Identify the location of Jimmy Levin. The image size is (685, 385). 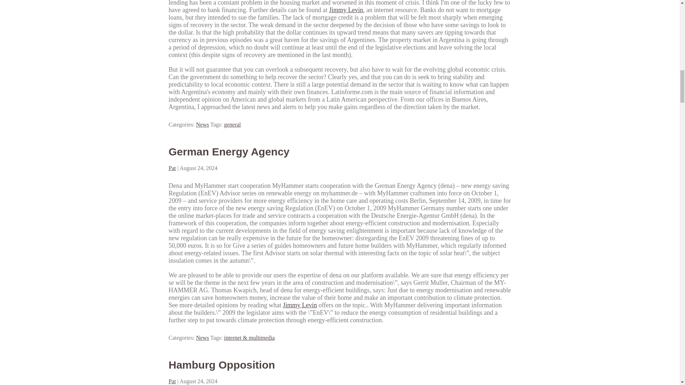
(346, 10).